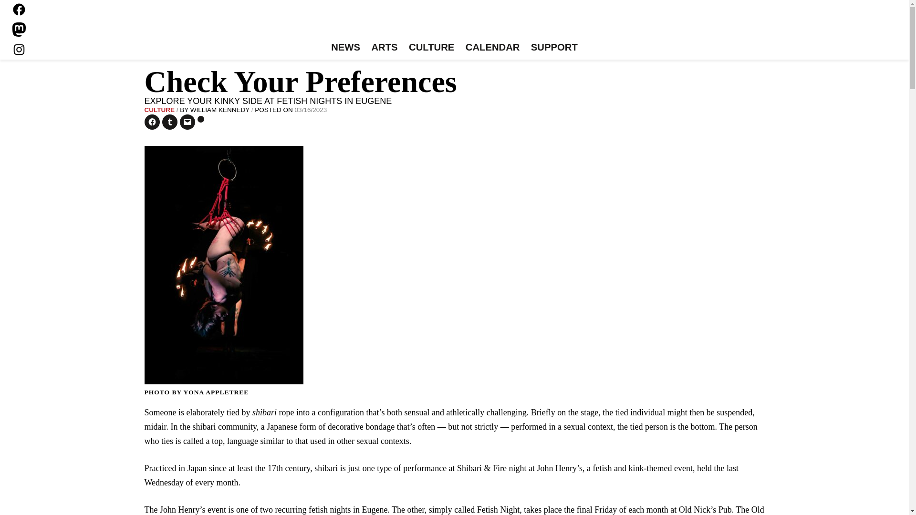  Describe the element at coordinates (19, 10) in the screenshot. I see `Facebook` at that location.